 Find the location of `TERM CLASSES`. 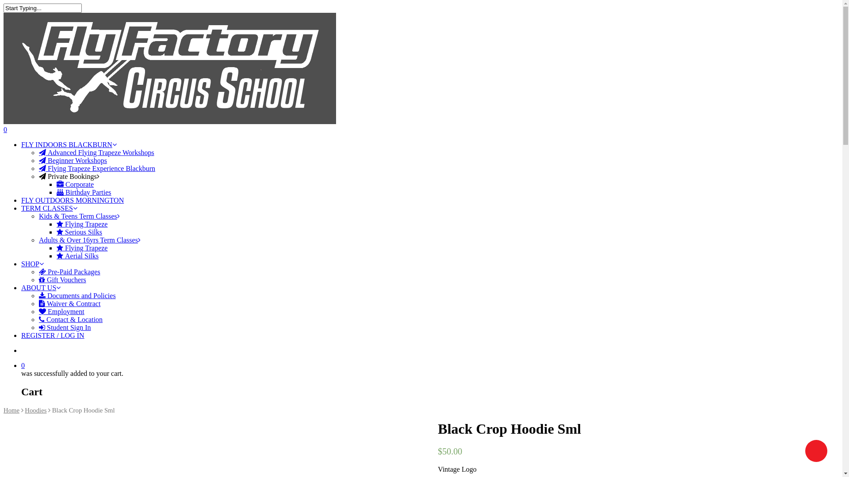

TERM CLASSES is located at coordinates (50, 208).